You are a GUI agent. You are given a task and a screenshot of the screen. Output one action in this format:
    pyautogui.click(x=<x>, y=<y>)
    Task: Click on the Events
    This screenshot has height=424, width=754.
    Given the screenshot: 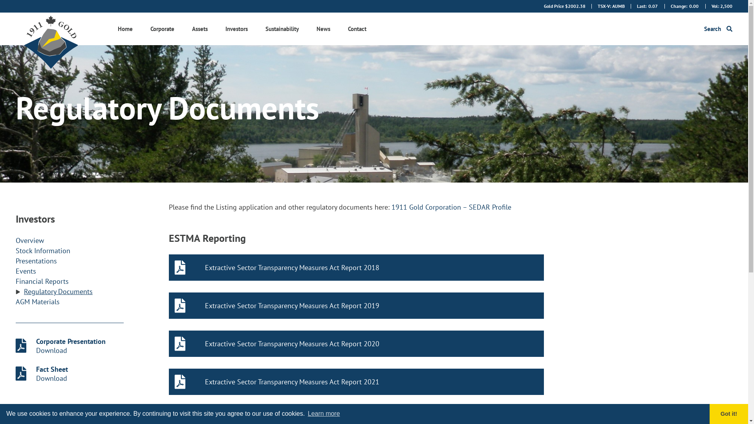 What is the action you would take?
    pyautogui.click(x=26, y=271)
    